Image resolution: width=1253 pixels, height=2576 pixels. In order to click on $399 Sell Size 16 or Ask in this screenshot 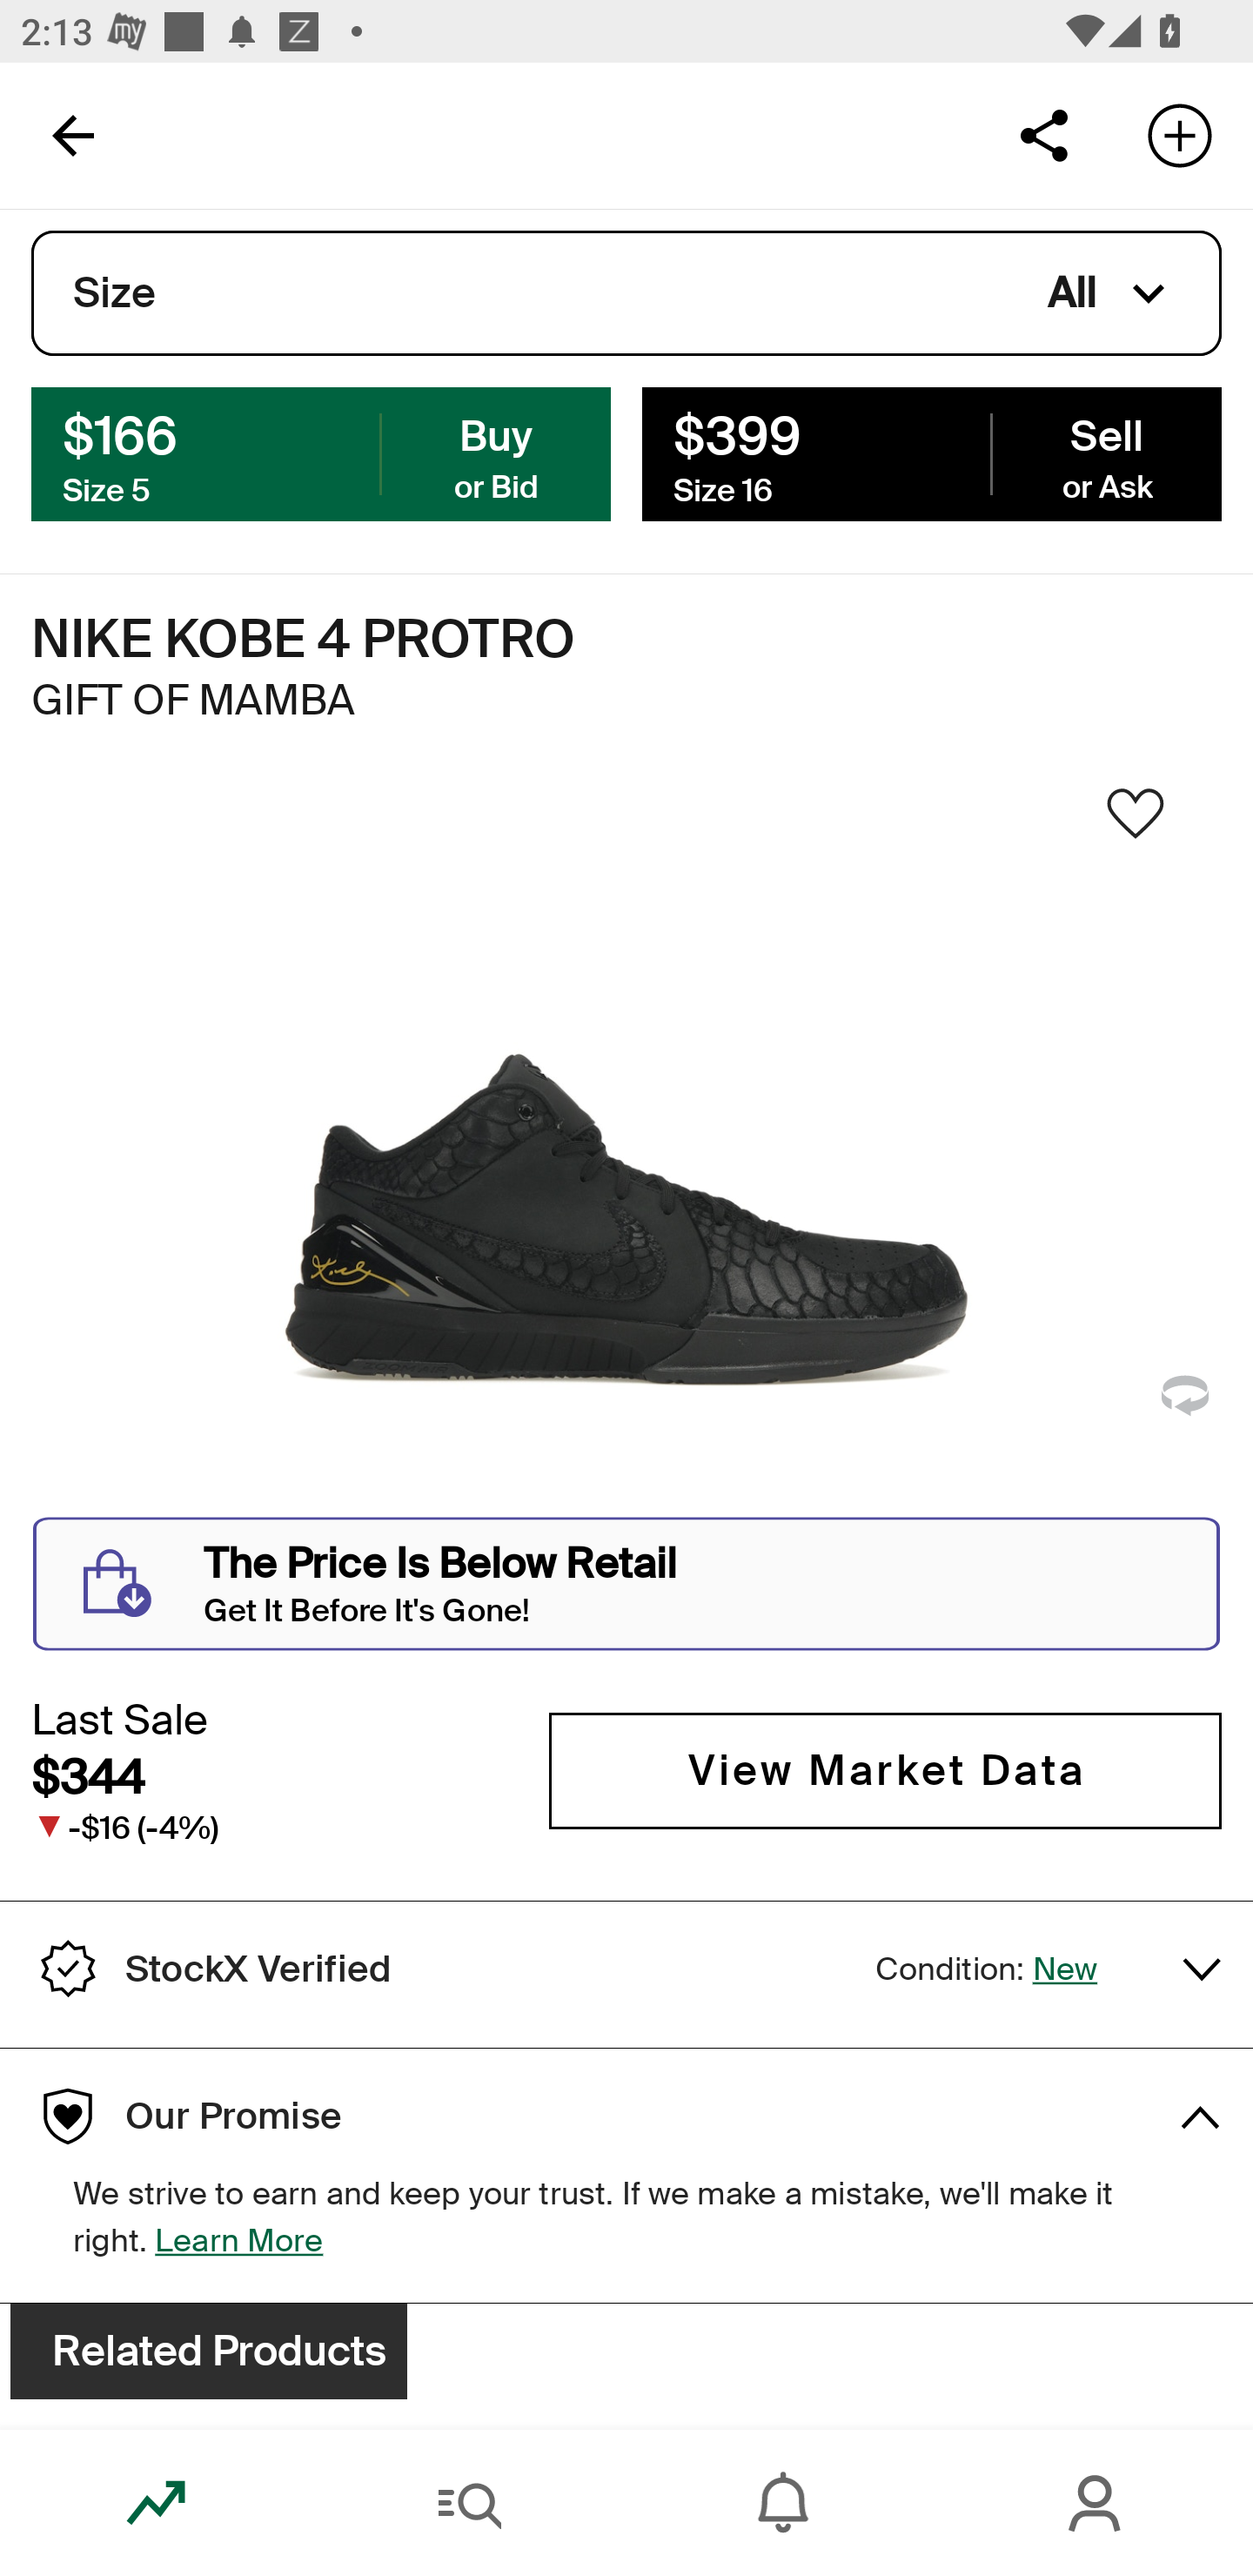, I will do `click(931, 453)`.